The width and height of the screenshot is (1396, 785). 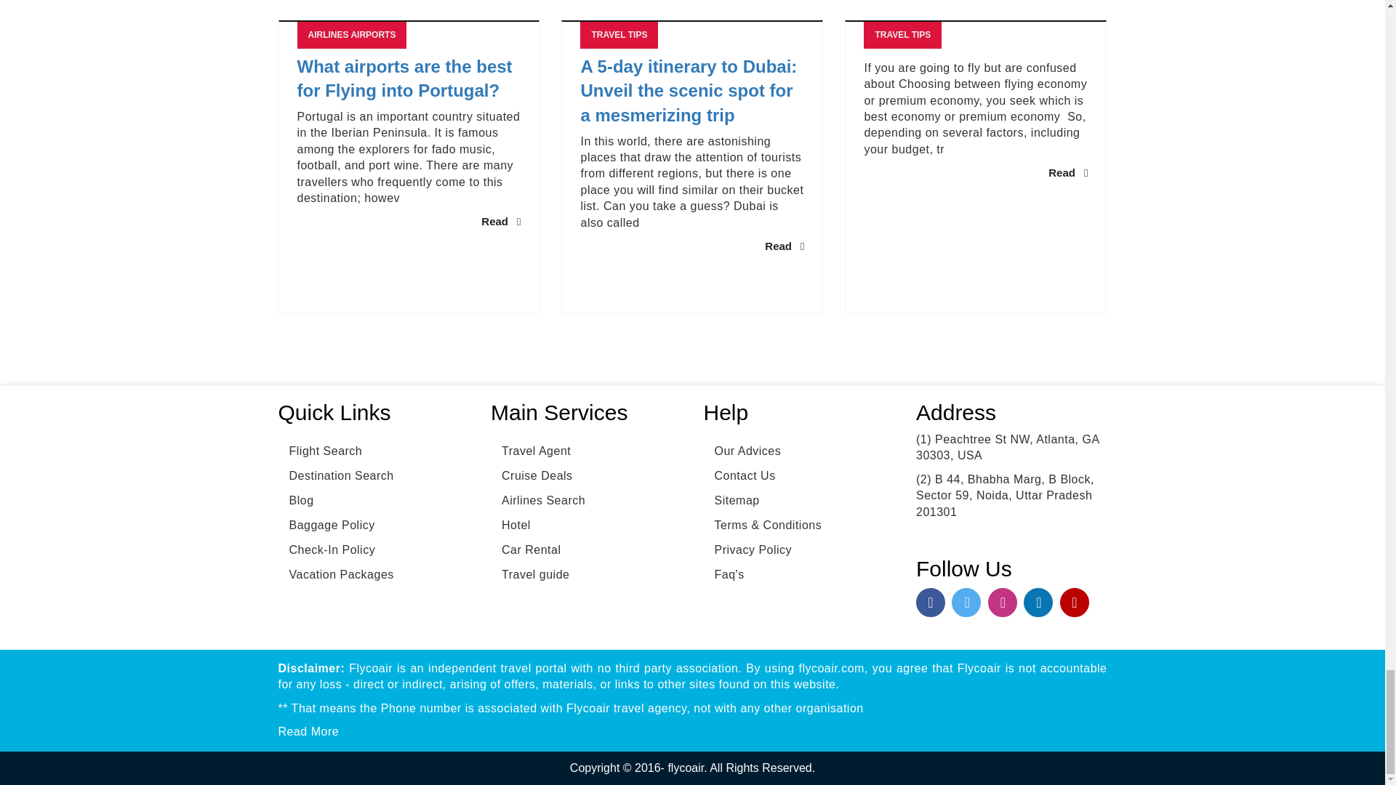 I want to click on Read, so click(x=501, y=221).